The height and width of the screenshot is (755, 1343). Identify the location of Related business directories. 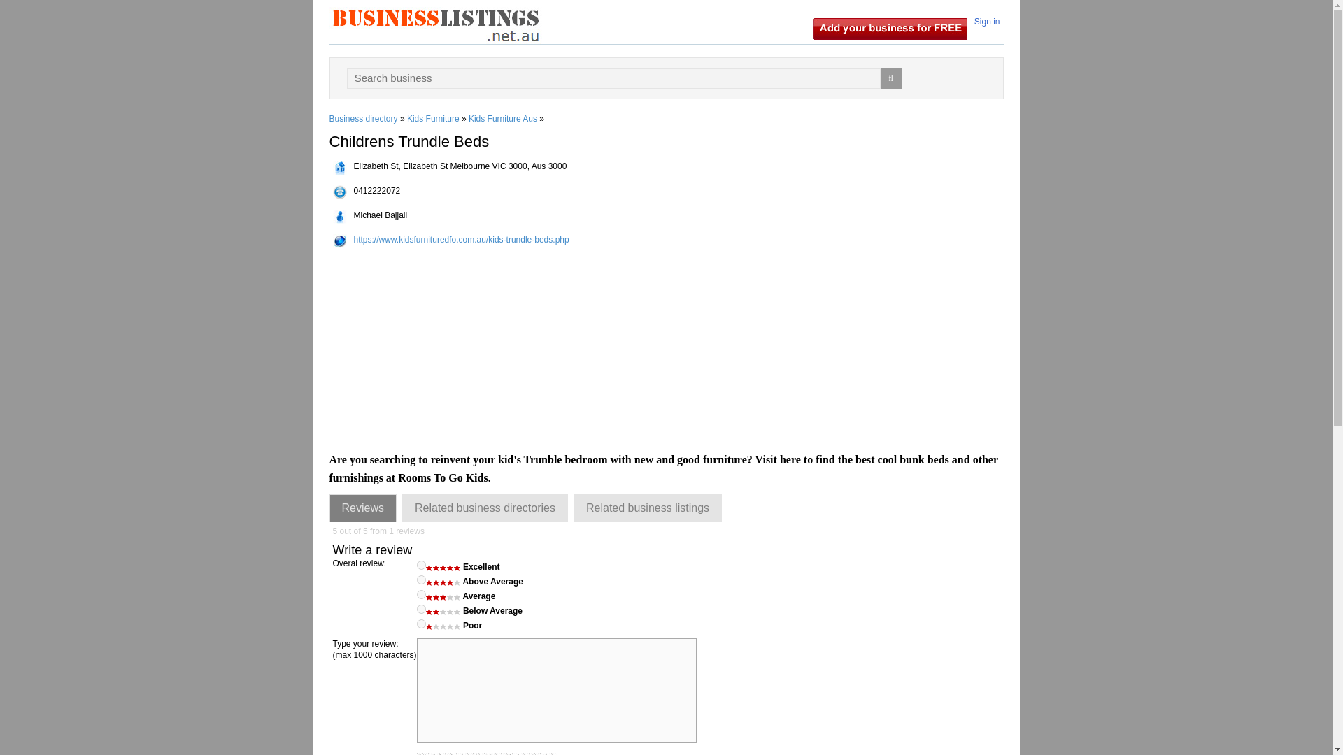
(485, 508).